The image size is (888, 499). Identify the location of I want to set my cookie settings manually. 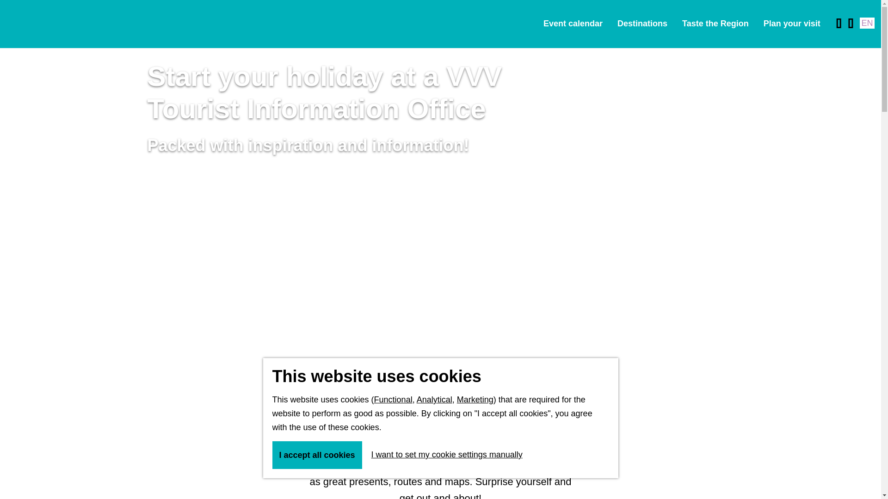
(443, 455).